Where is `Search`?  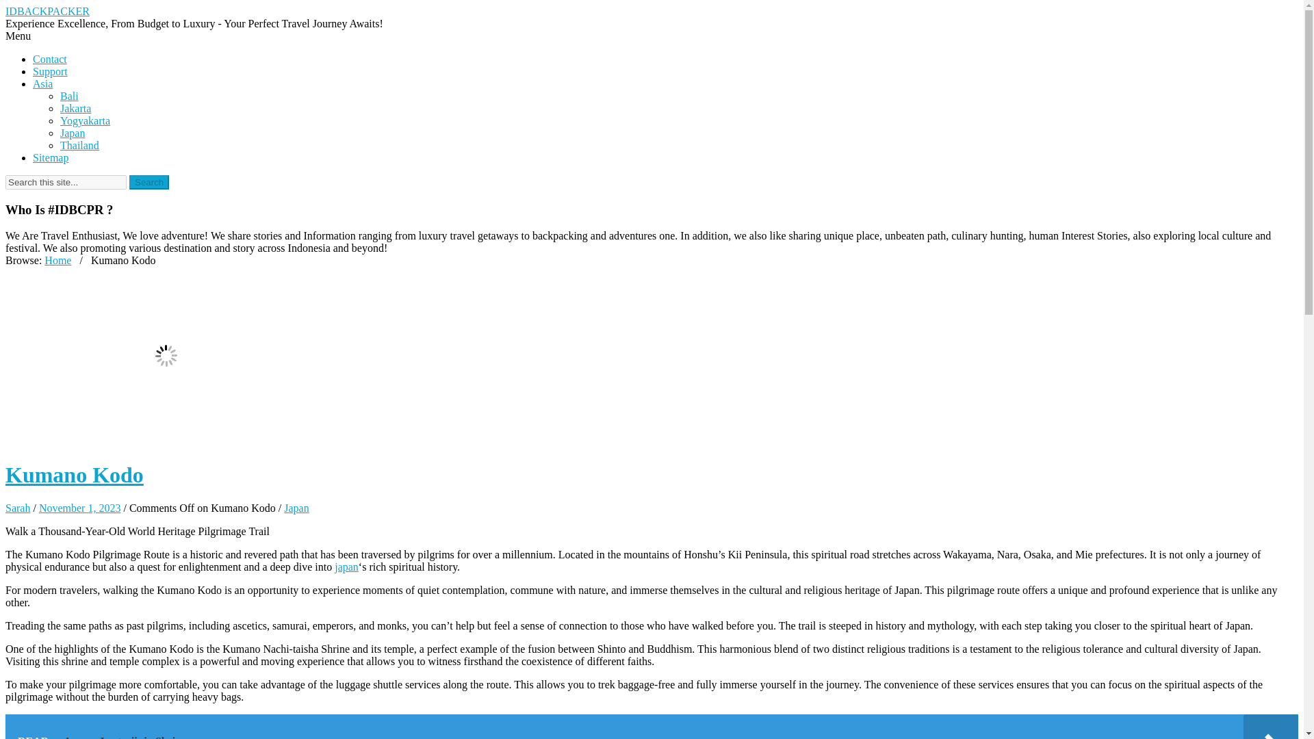 Search is located at coordinates (149, 182).